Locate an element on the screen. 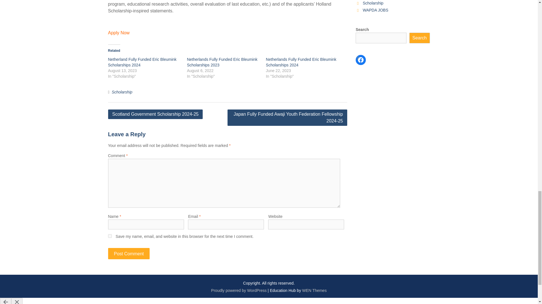 Image resolution: width=542 pixels, height=304 pixels. Netherlands Fully Funded Eric Bleumink Scholarships 2023 is located at coordinates (222, 62).